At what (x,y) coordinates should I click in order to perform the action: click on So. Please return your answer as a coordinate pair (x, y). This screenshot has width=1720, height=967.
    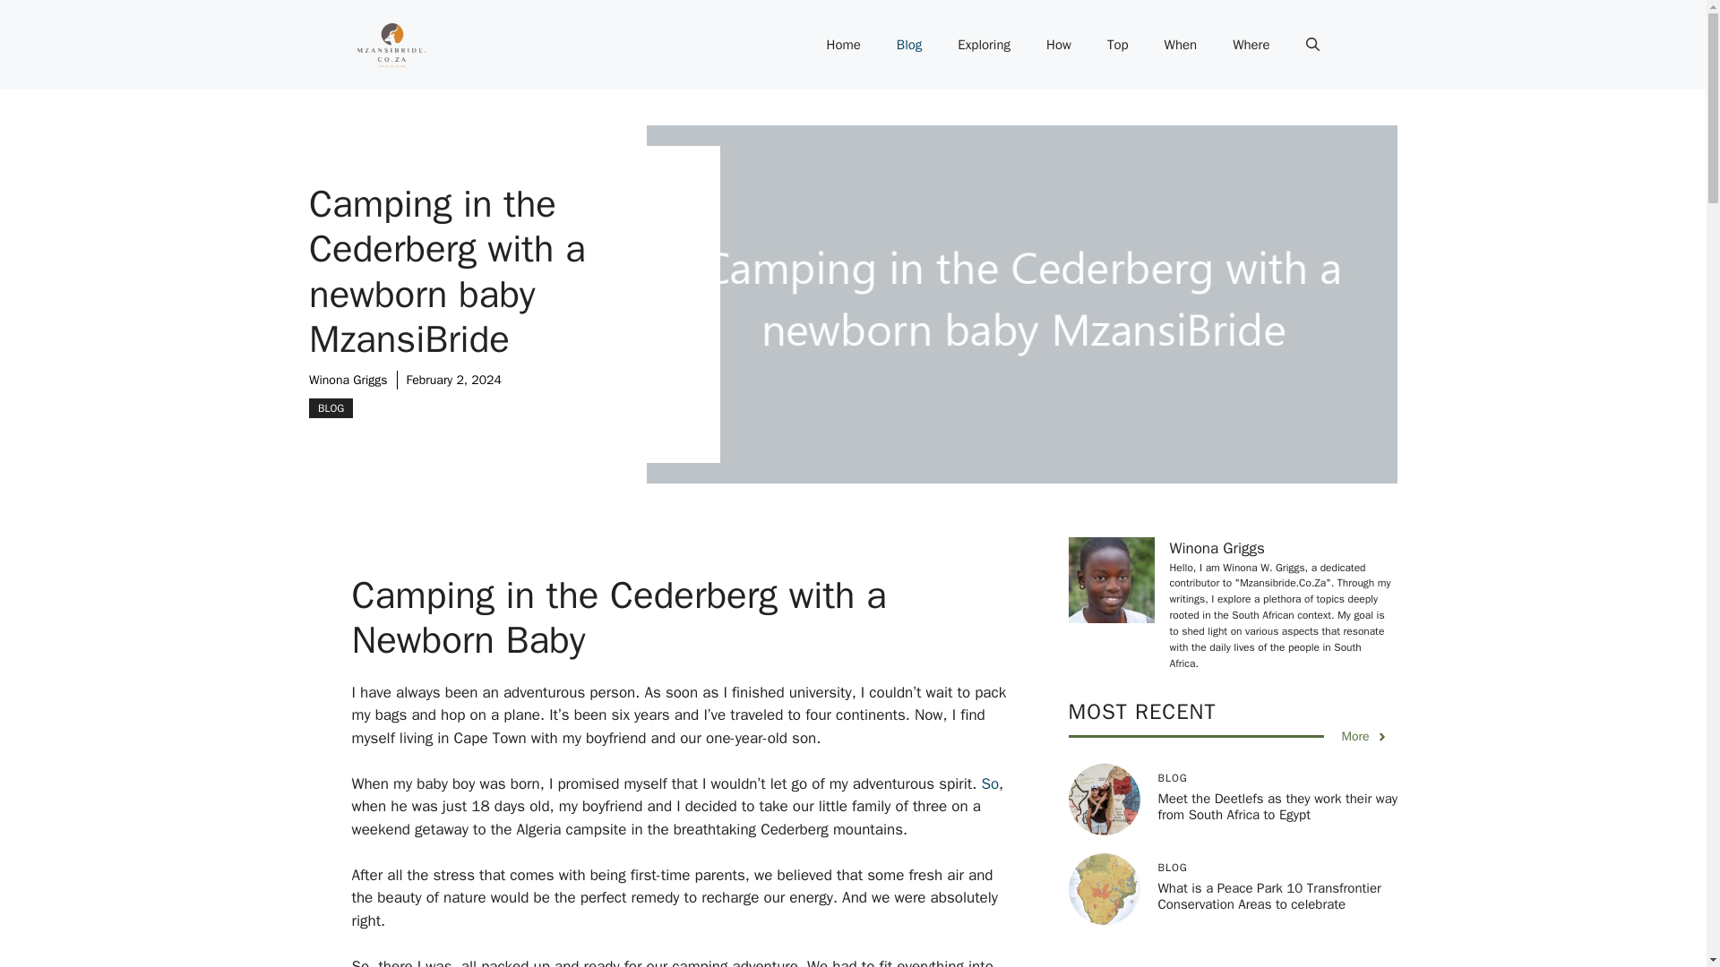
    Looking at the image, I should click on (989, 783).